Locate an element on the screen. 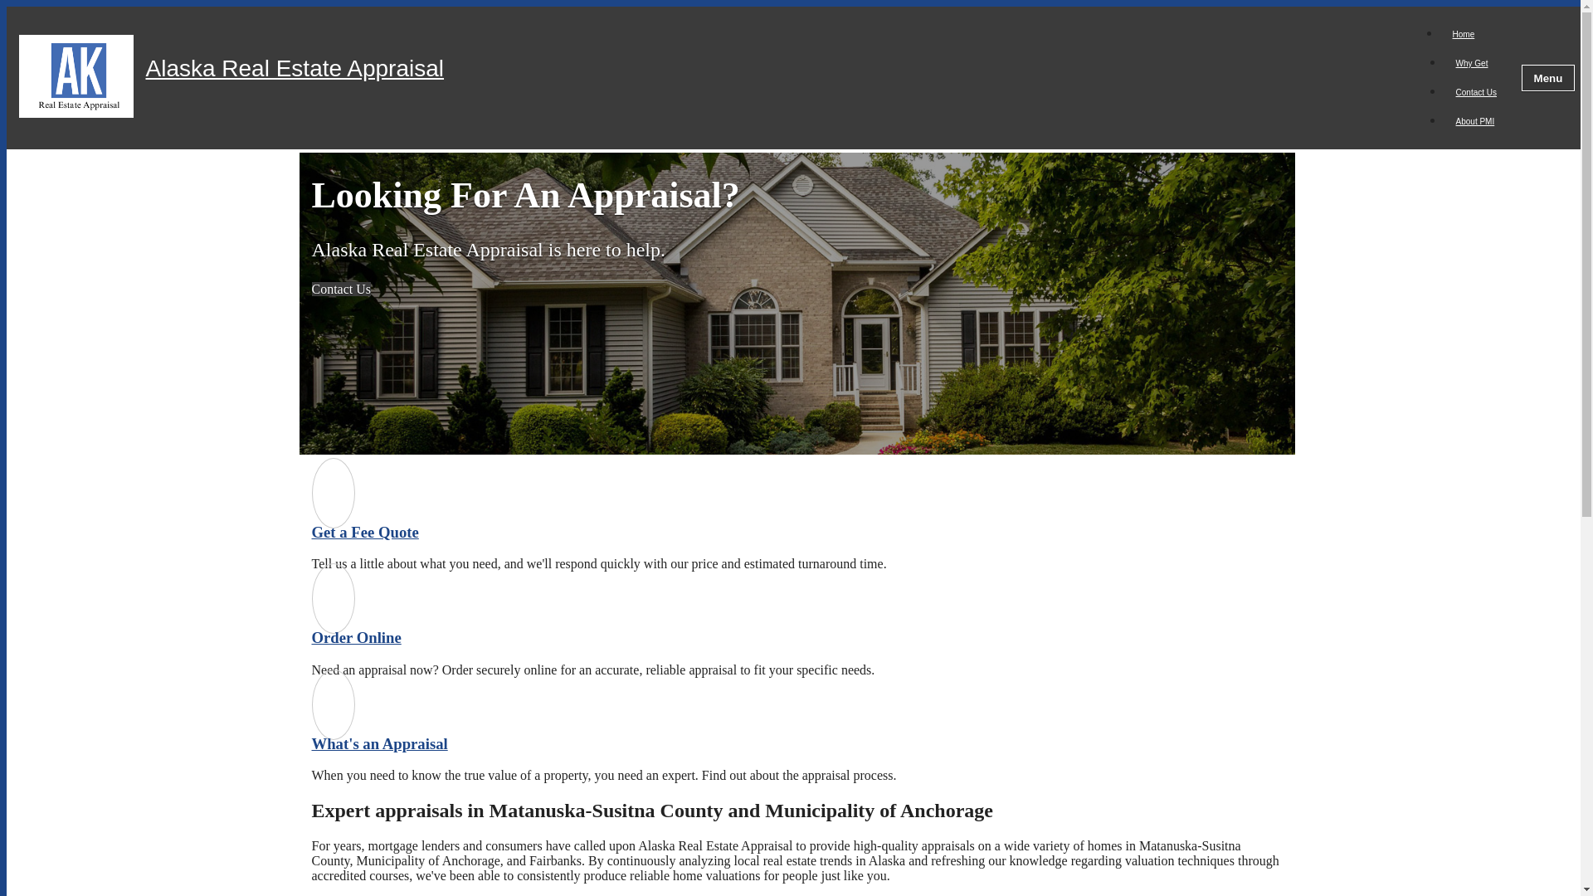 This screenshot has height=896, width=1593. Get a Fee Quote is located at coordinates (365, 532).